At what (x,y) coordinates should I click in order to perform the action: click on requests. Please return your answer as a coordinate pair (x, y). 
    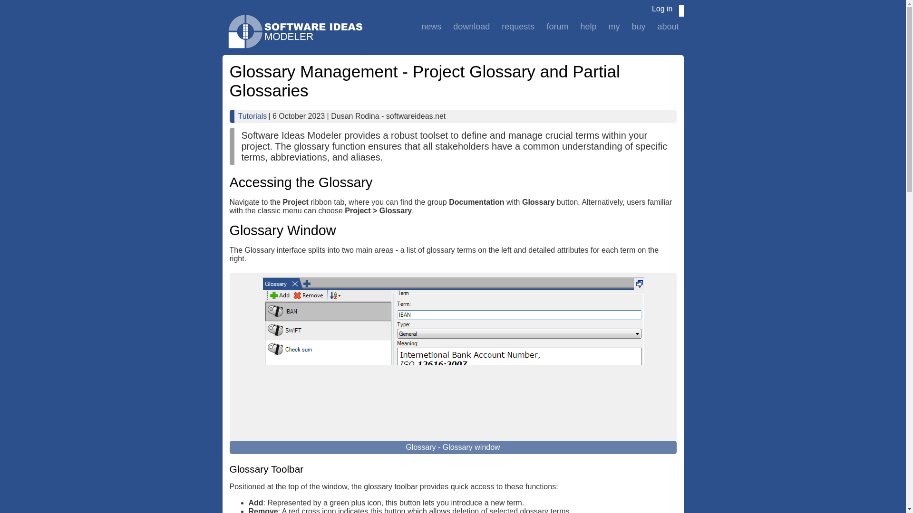
    Looking at the image, I should click on (518, 27).